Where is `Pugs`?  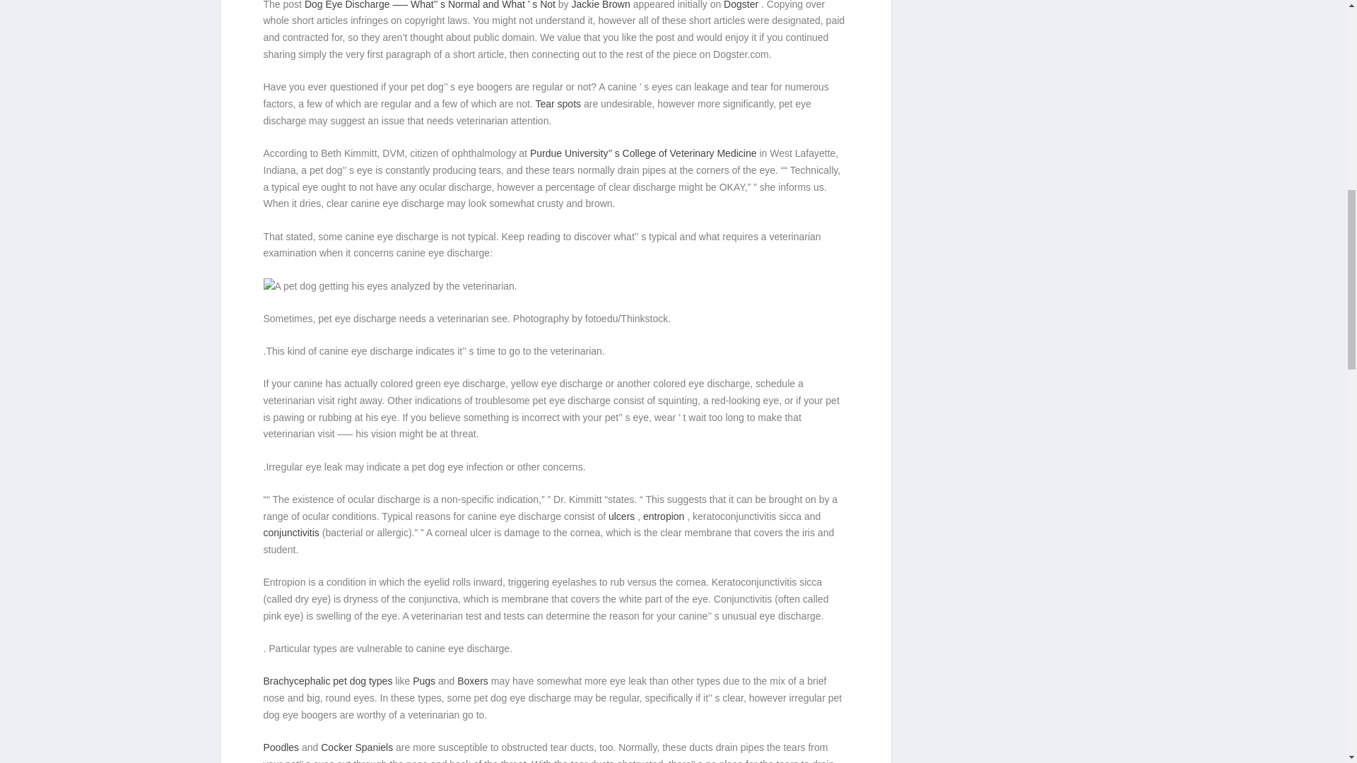 Pugs is located at coordinates (425, 681).